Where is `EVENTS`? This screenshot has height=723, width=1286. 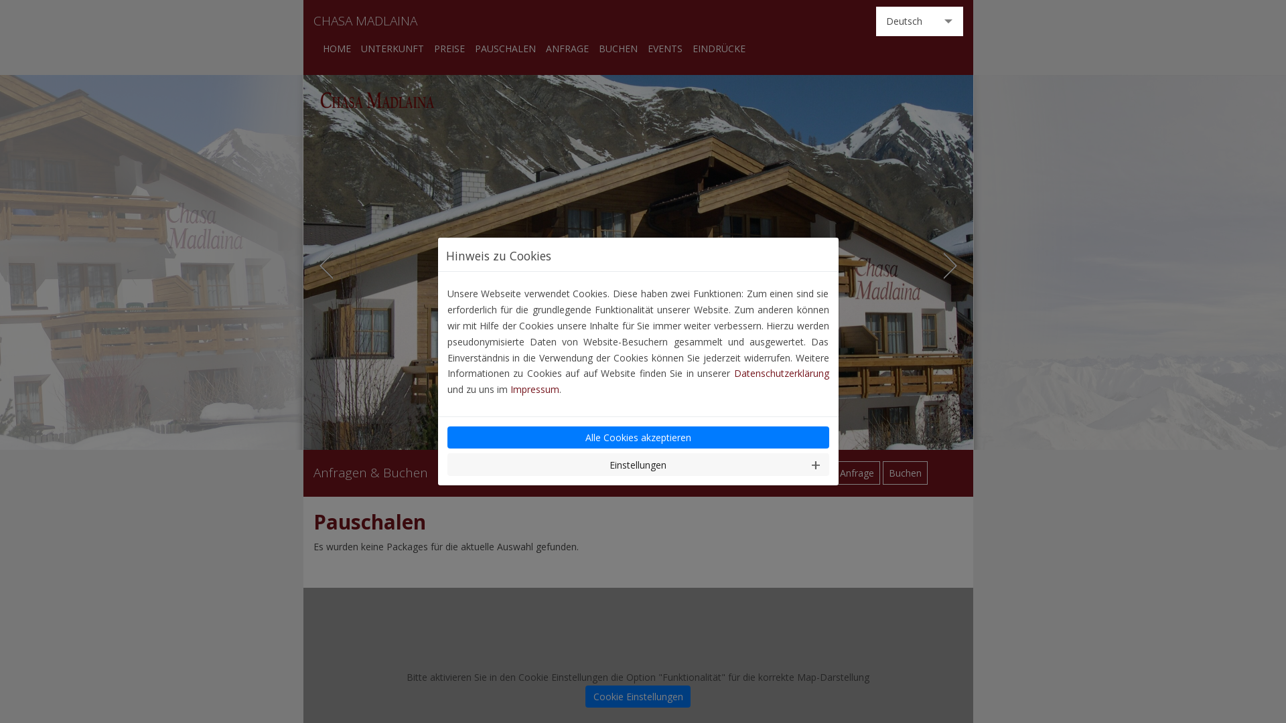 EVENTS is located at coordinates (664, 48).